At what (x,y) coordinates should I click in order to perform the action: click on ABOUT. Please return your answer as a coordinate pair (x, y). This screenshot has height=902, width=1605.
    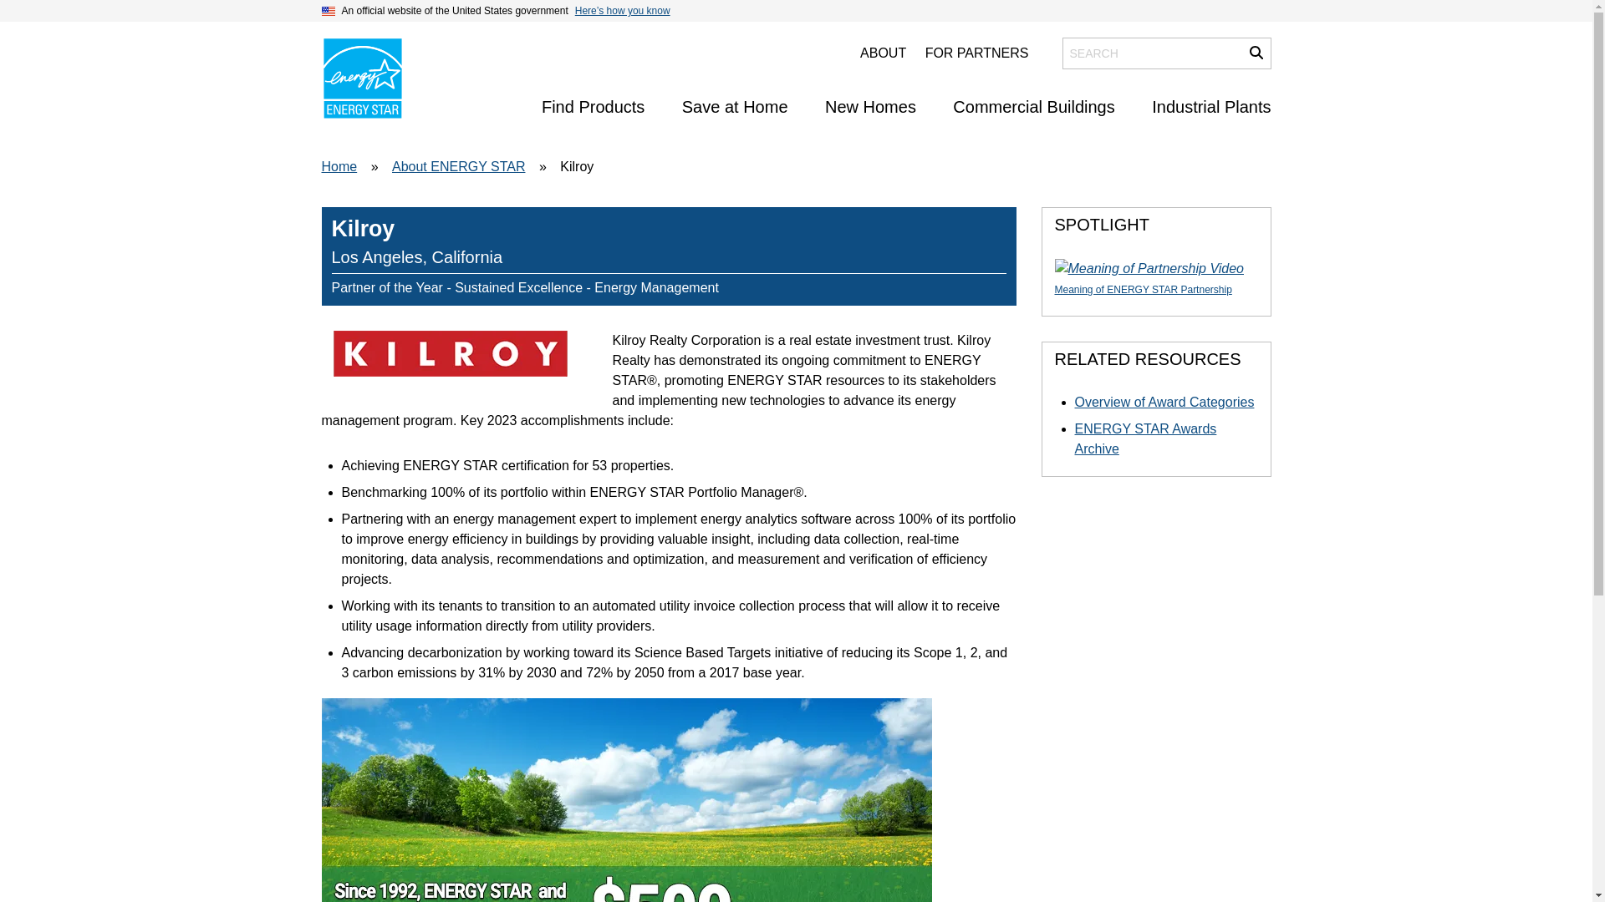
    Looking at the image, I should click on (883, 53).